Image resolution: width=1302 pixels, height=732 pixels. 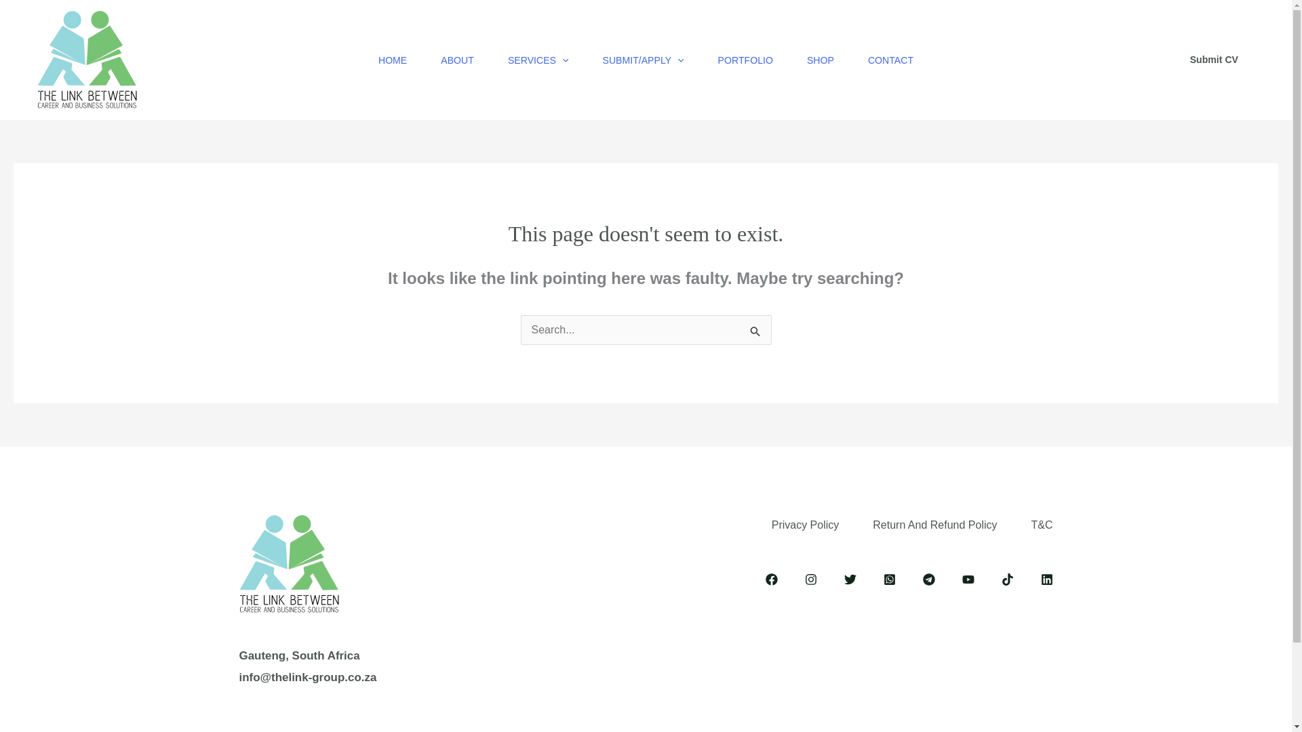 I want to click on SHOP, so click(x=821, y=60).